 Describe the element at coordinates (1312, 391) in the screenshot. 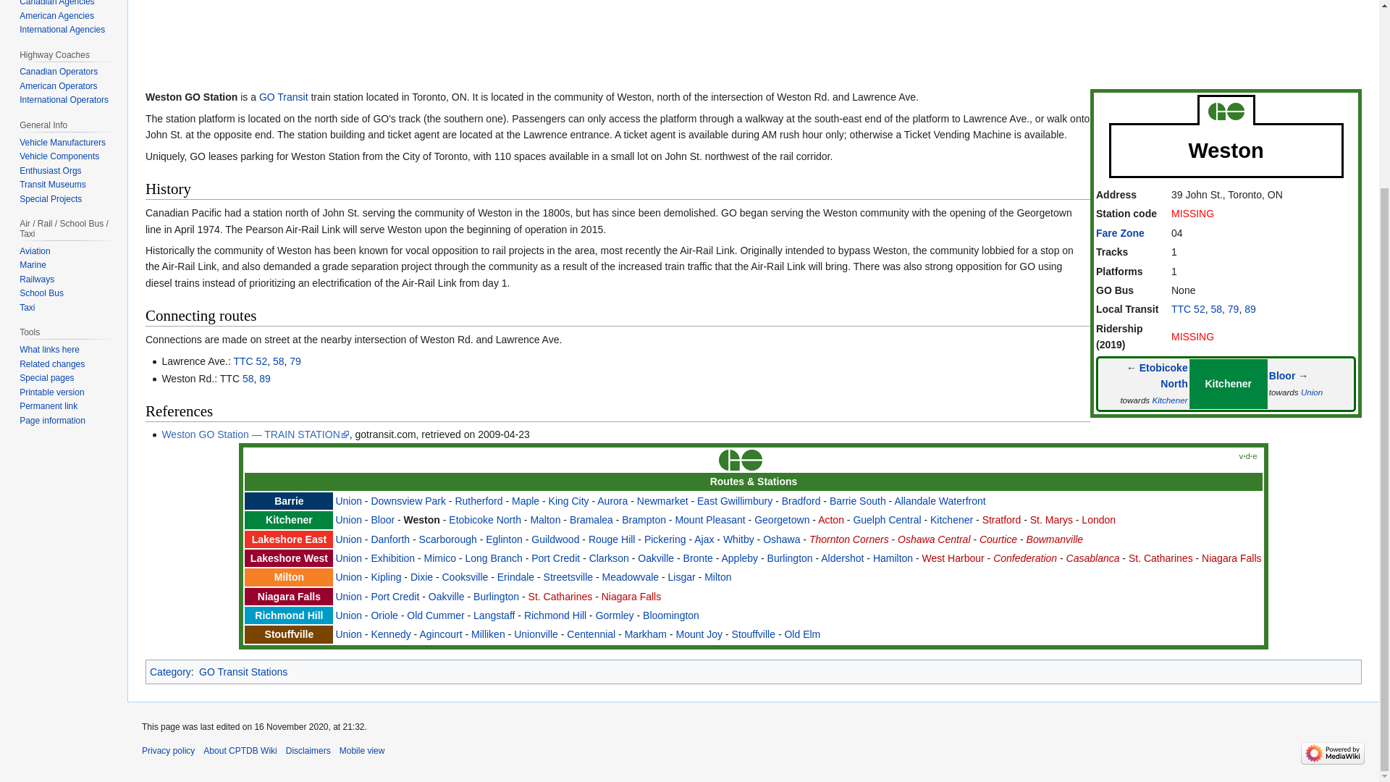

I see `Union` at that location.